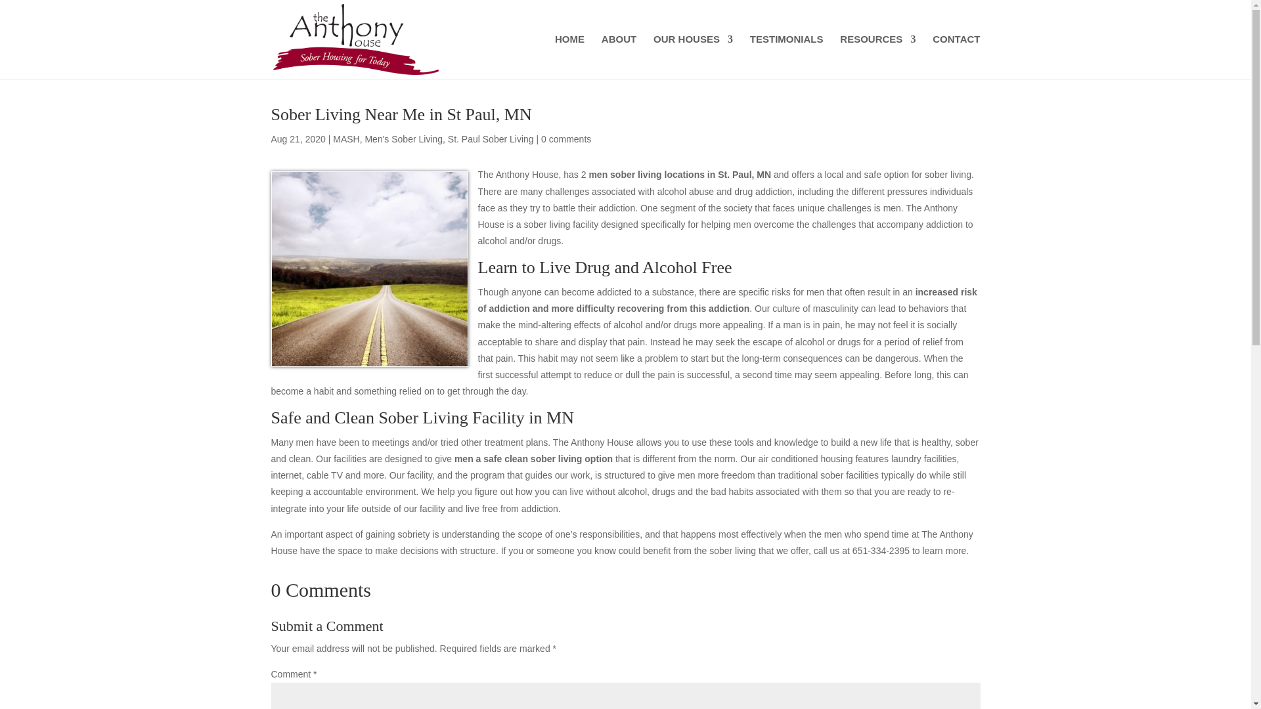 This screenshot has width=1261, height=709. Describe the element at coordinates (345, 139) in the screenshot. I see `MASH` at that location.